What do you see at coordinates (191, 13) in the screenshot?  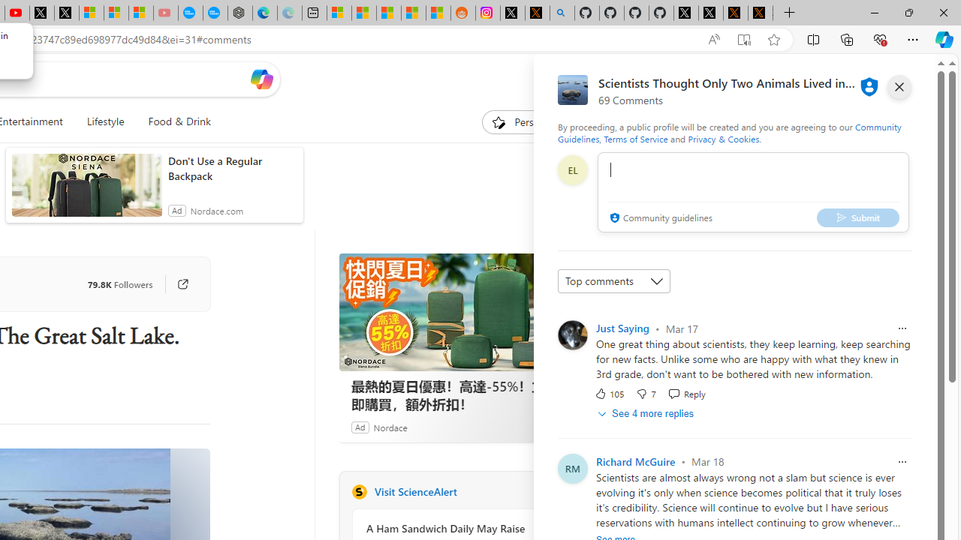 I see `Opinion: Op-Ed and Commentary - USA TODAY` at bounding box center [191, 13].